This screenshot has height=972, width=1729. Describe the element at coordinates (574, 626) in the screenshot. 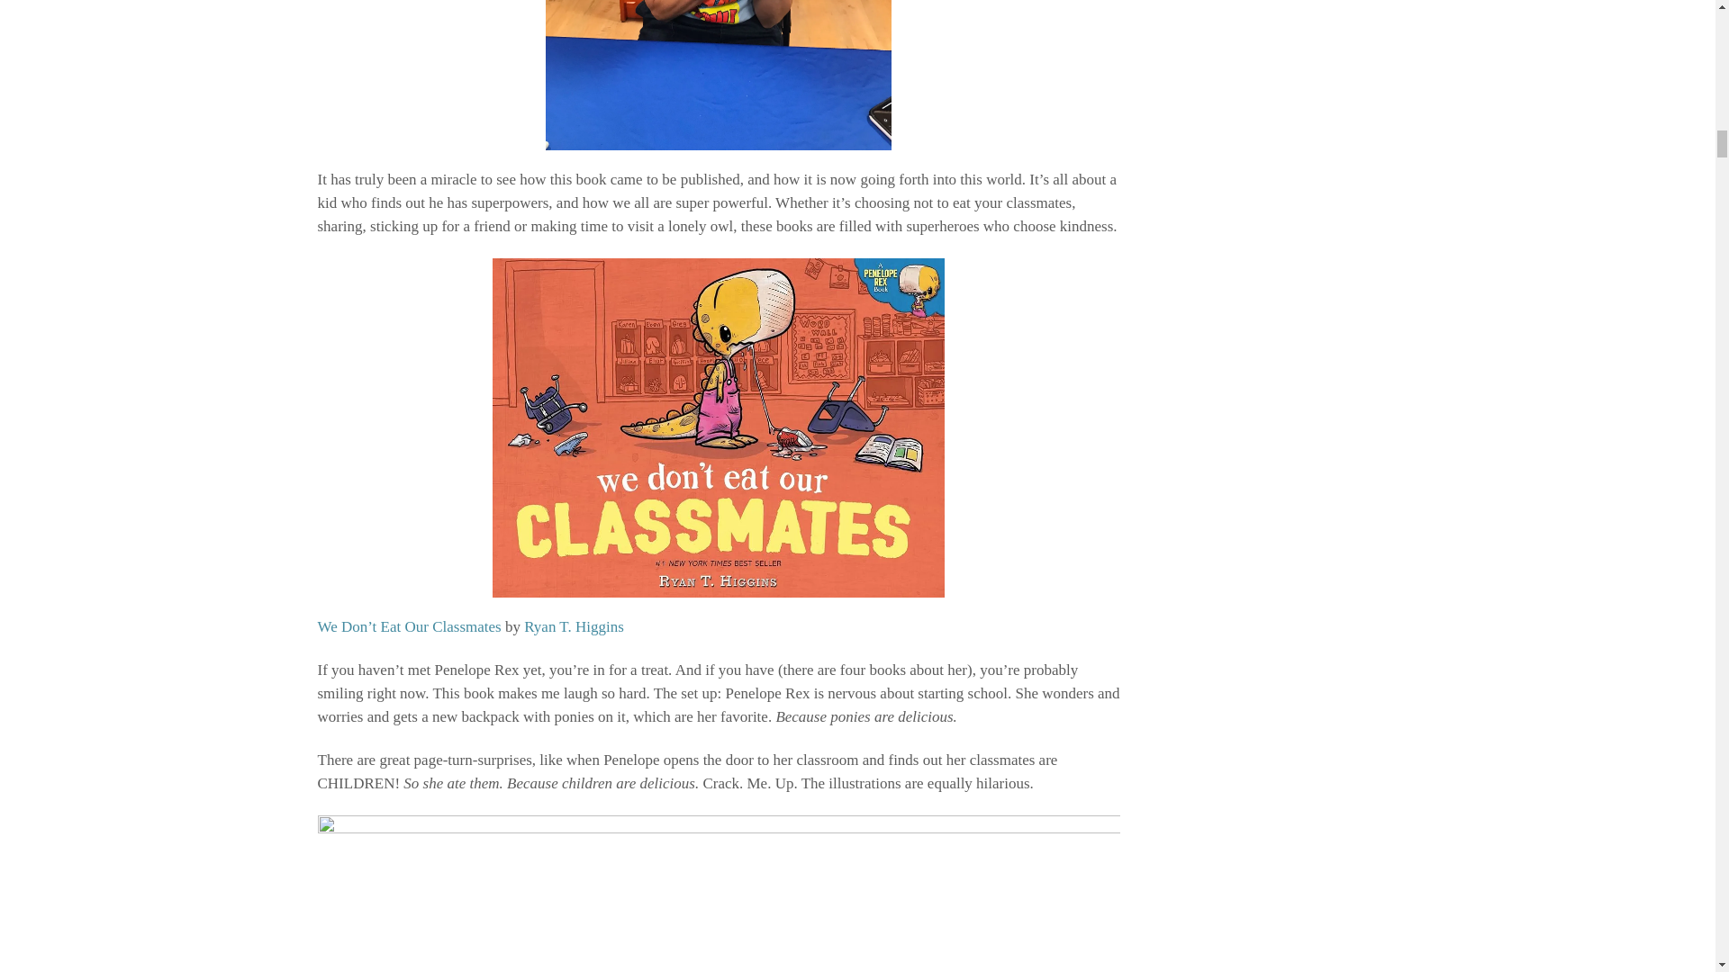

I see `Ryan T. Higgins` at that location.